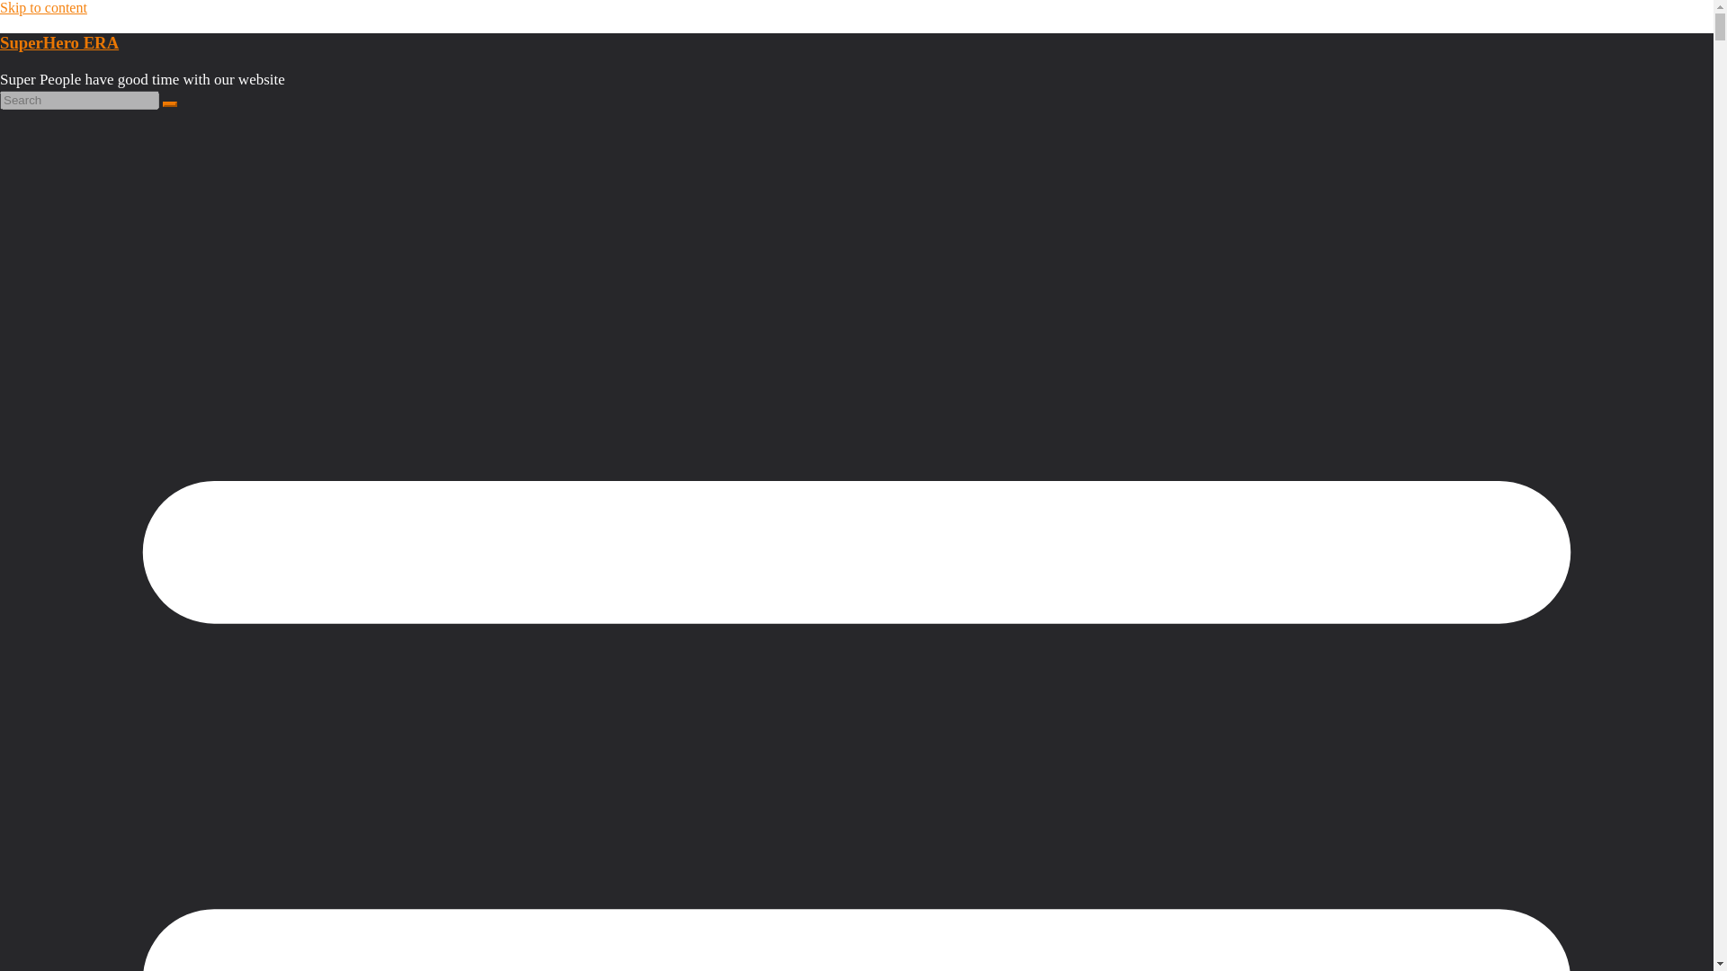  I want to click on SuperHero ERA, so click(59, 42).